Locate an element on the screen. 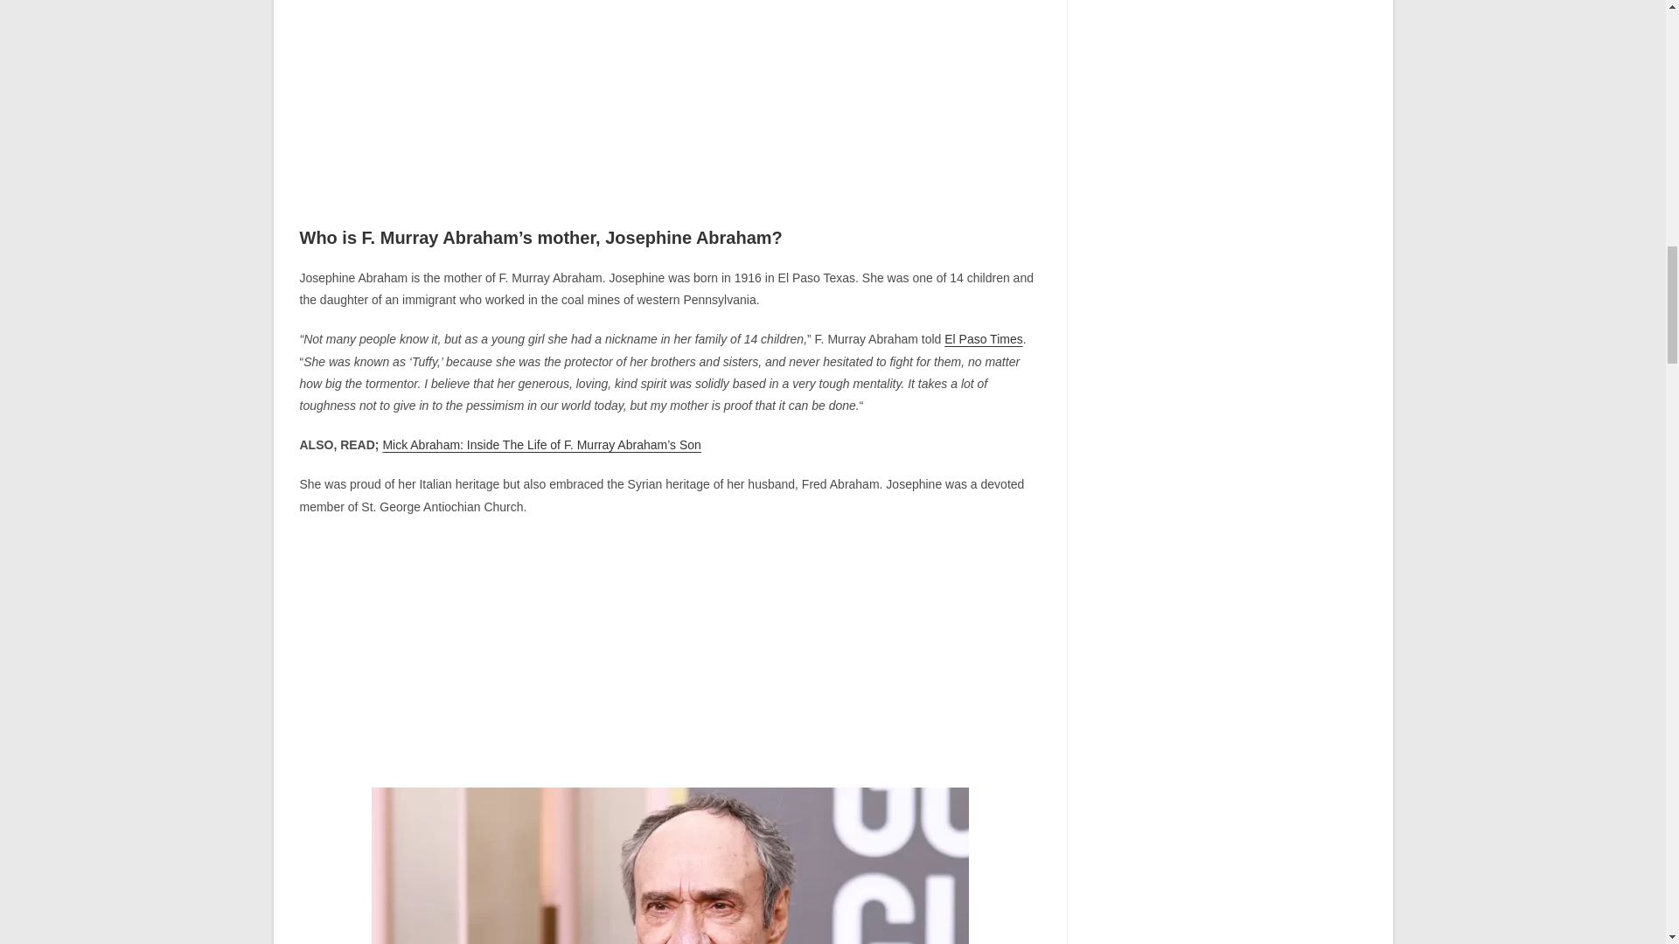 Image resolution: width=1679 pixels, height=944 pixels. El Paso Times is located at coordinates (983, 339).